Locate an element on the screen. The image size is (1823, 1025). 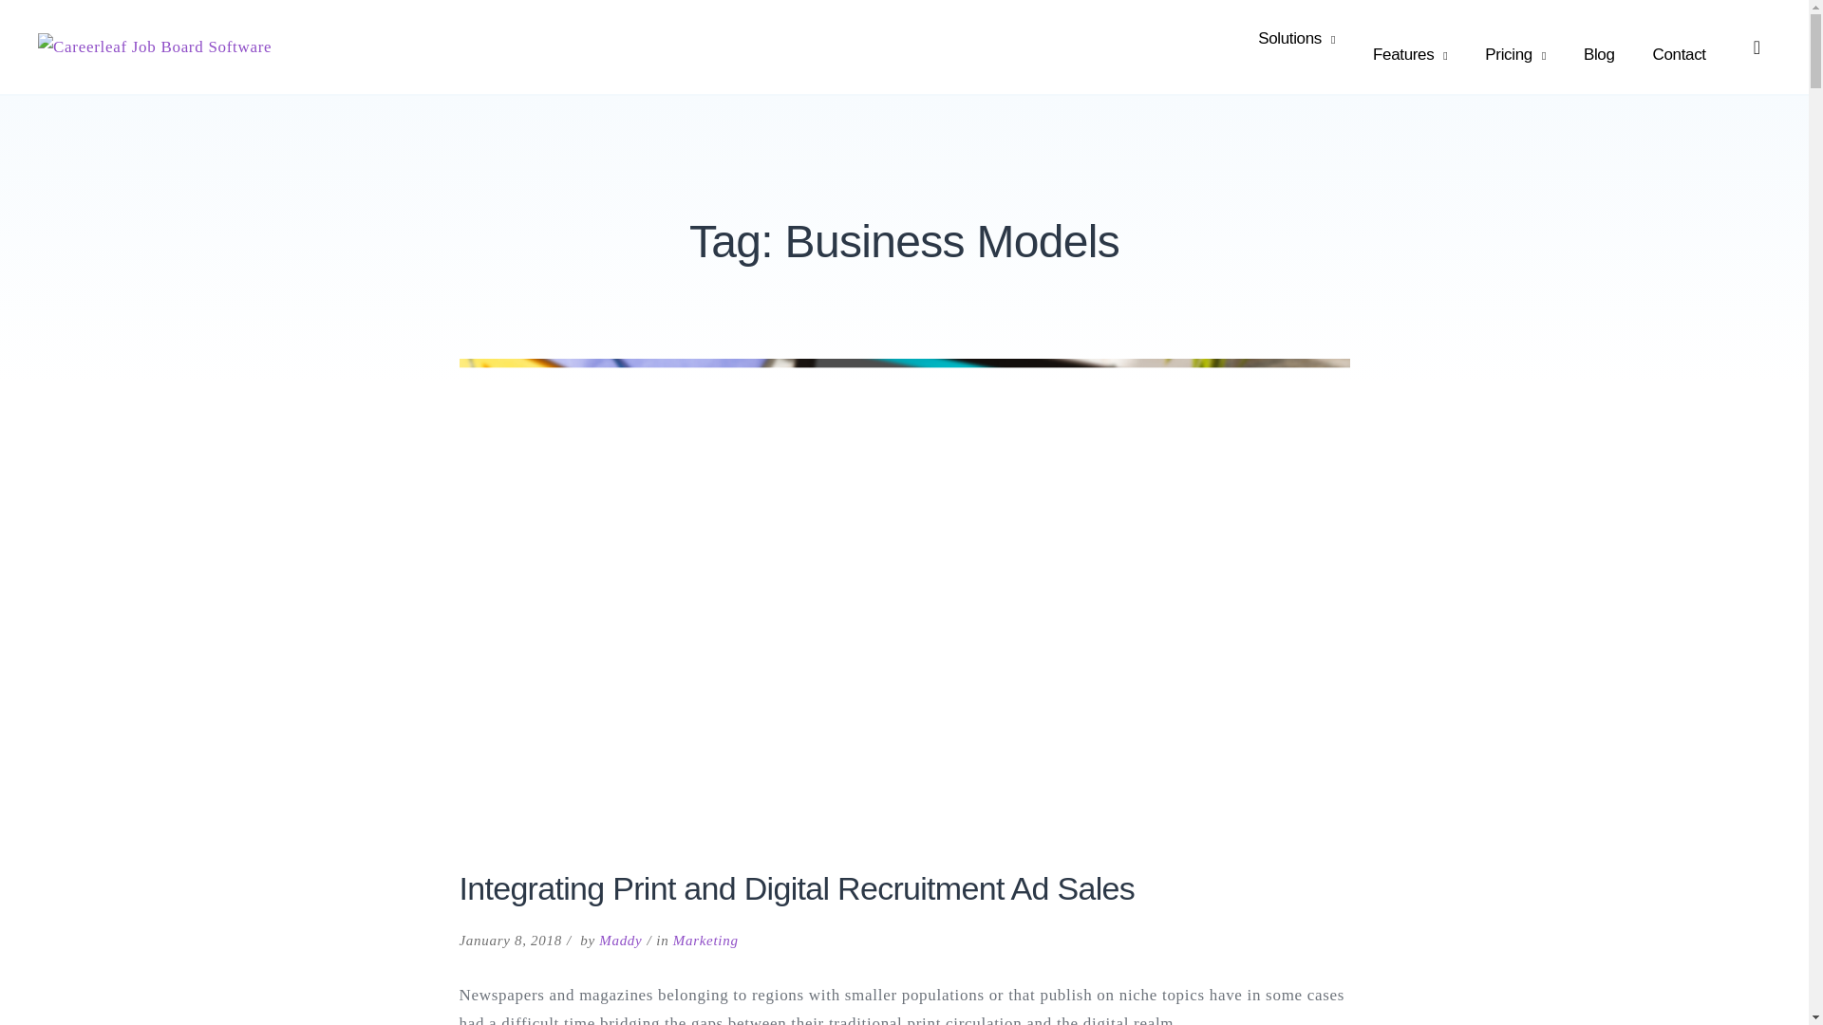
Maddy is located at coordinates (620, 939).